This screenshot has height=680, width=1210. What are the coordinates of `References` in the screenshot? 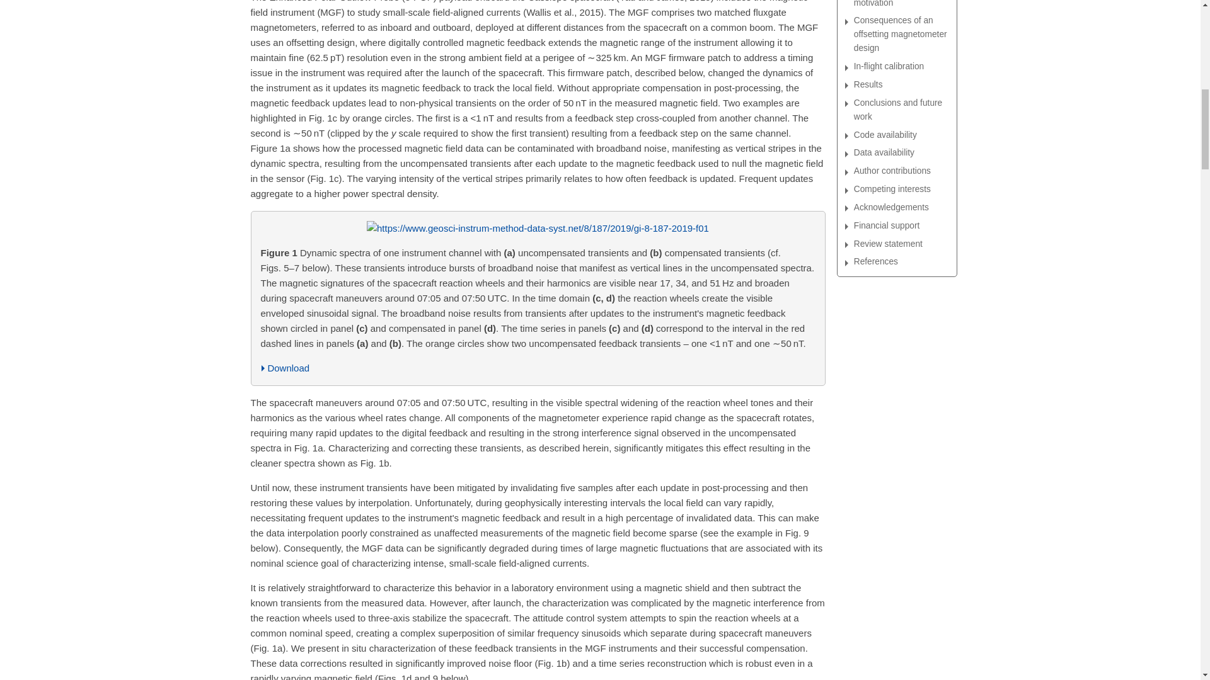 It's located at (901, 262).